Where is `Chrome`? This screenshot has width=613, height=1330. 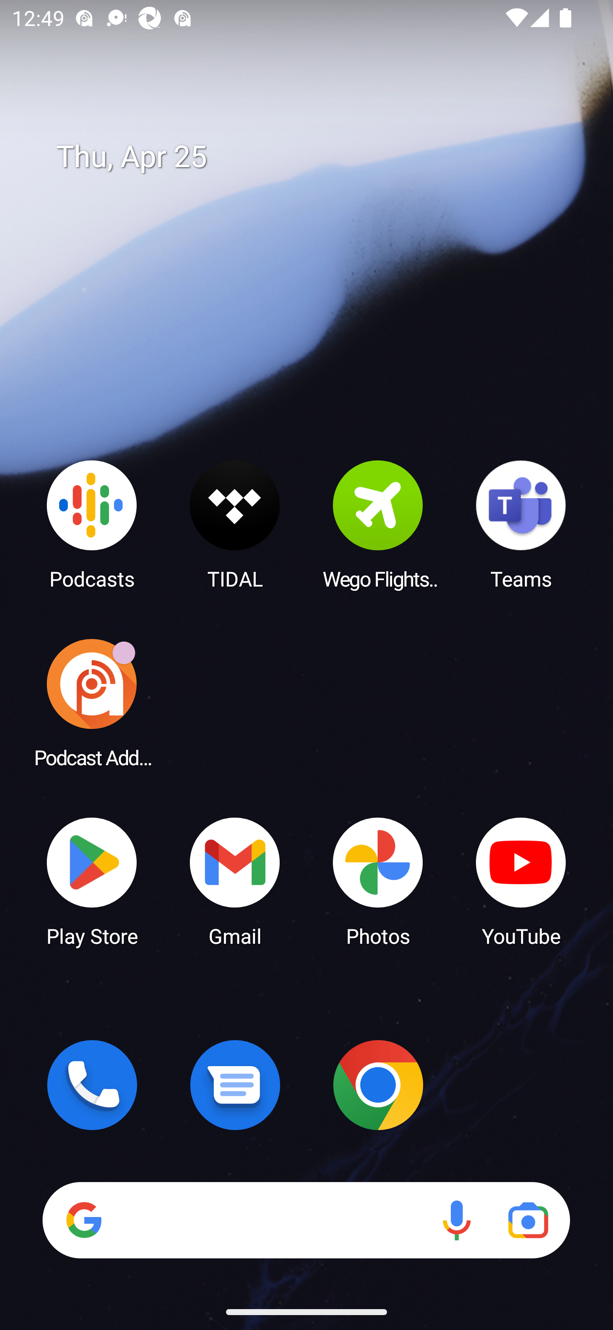
Chrome is located at coordinates (378, 1085).